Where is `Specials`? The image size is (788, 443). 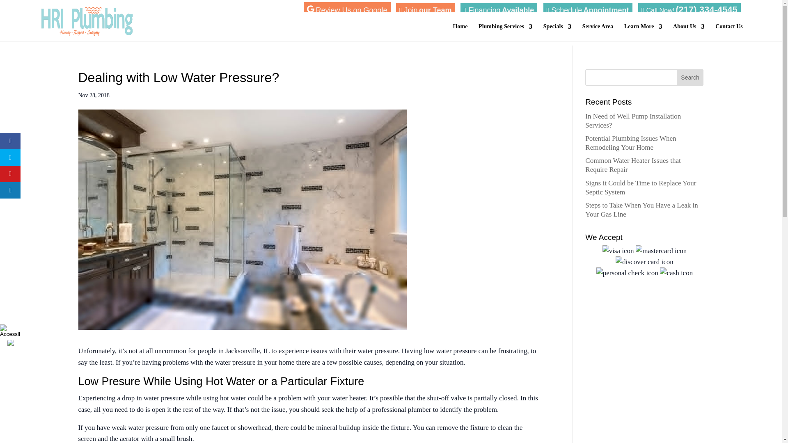
Specials is located at coordinates (557, 31).